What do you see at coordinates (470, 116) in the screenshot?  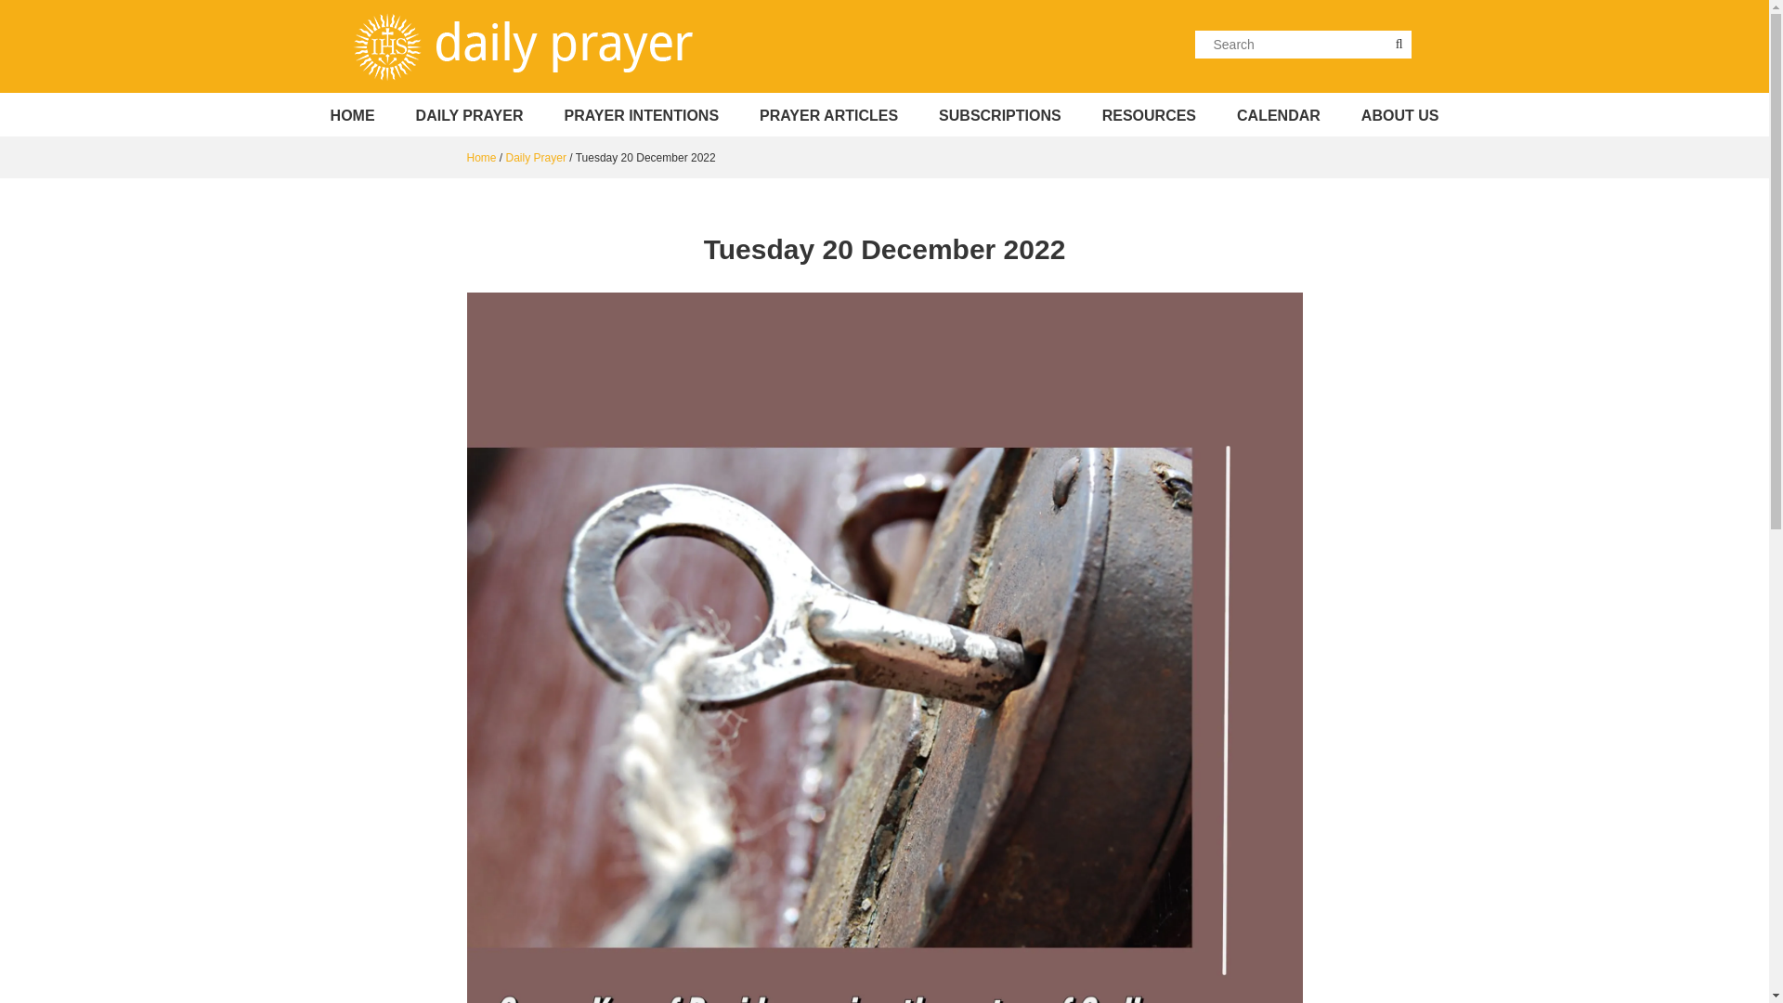 I see `Daily Prayer` at bounding box center [470, 116].